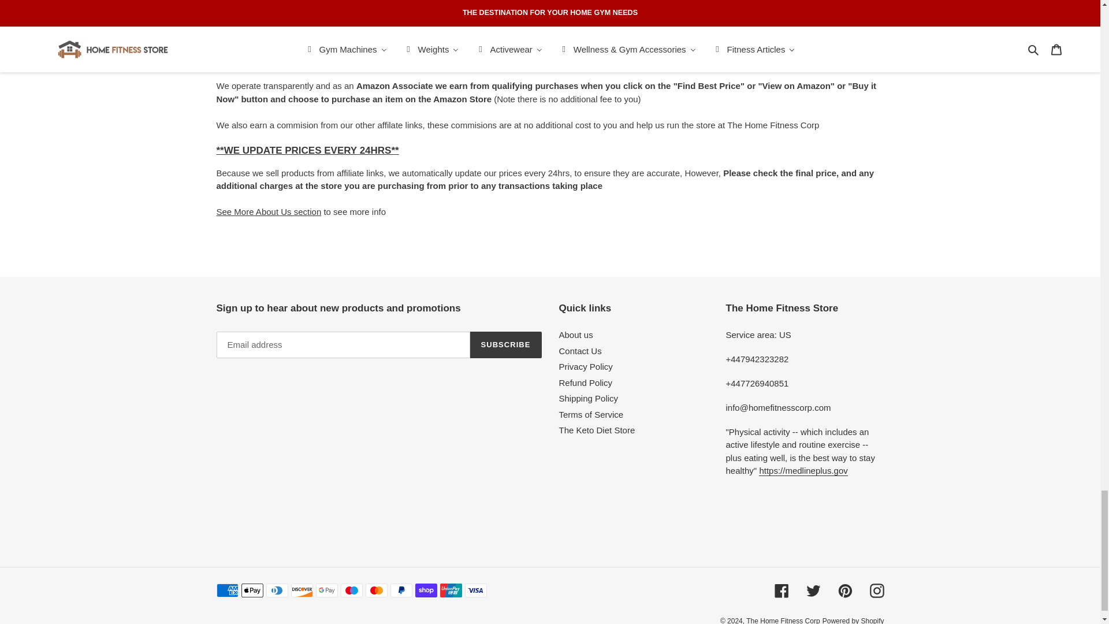  I want to click on Diners Club, so click(276, 590).